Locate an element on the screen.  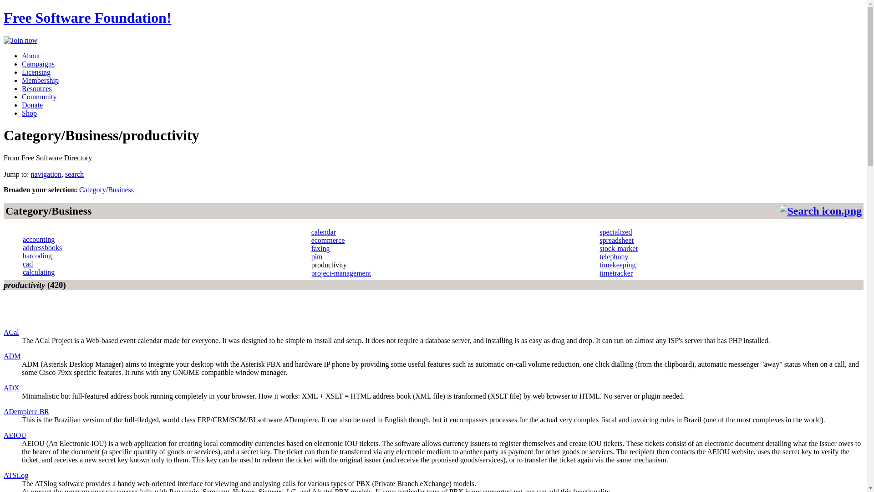
stock-market is located at coordinates (619, 248).